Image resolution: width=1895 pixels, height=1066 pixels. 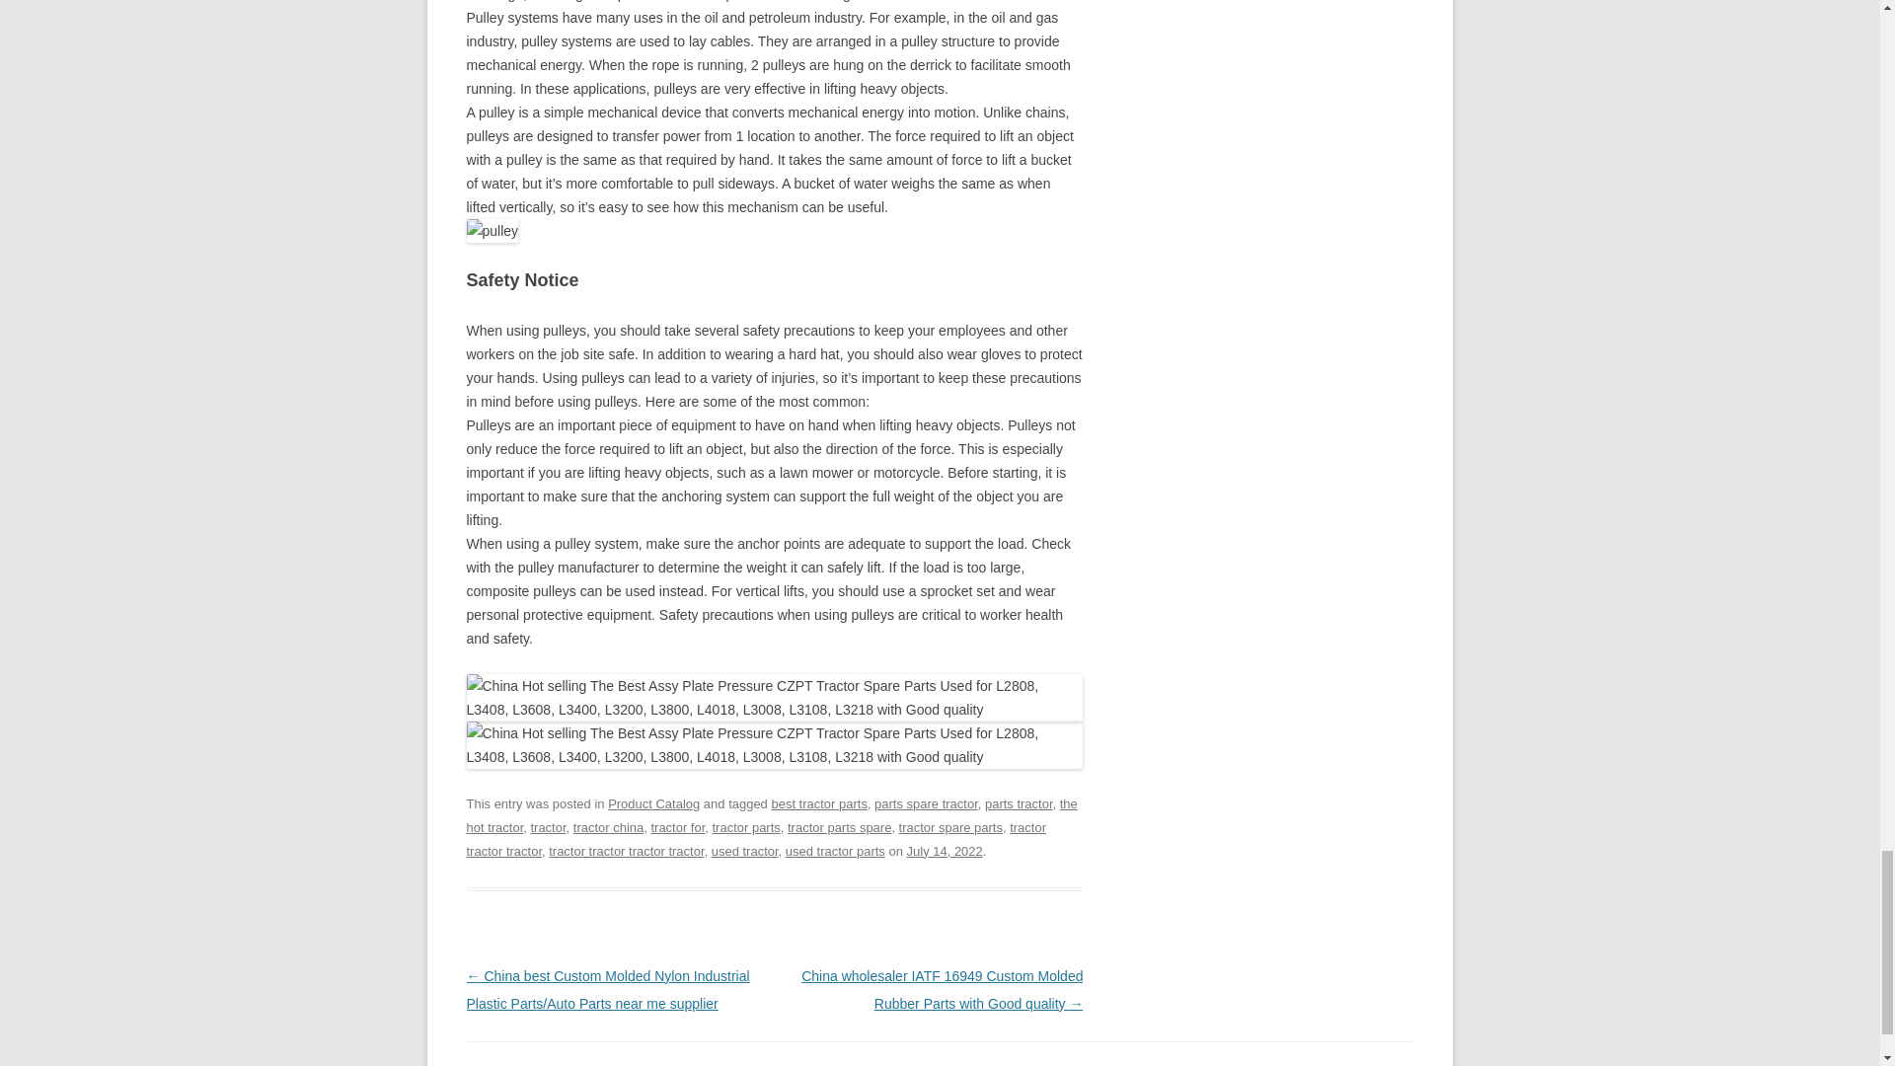 I want to click on Product Catalog, so click(x=653, y=803).